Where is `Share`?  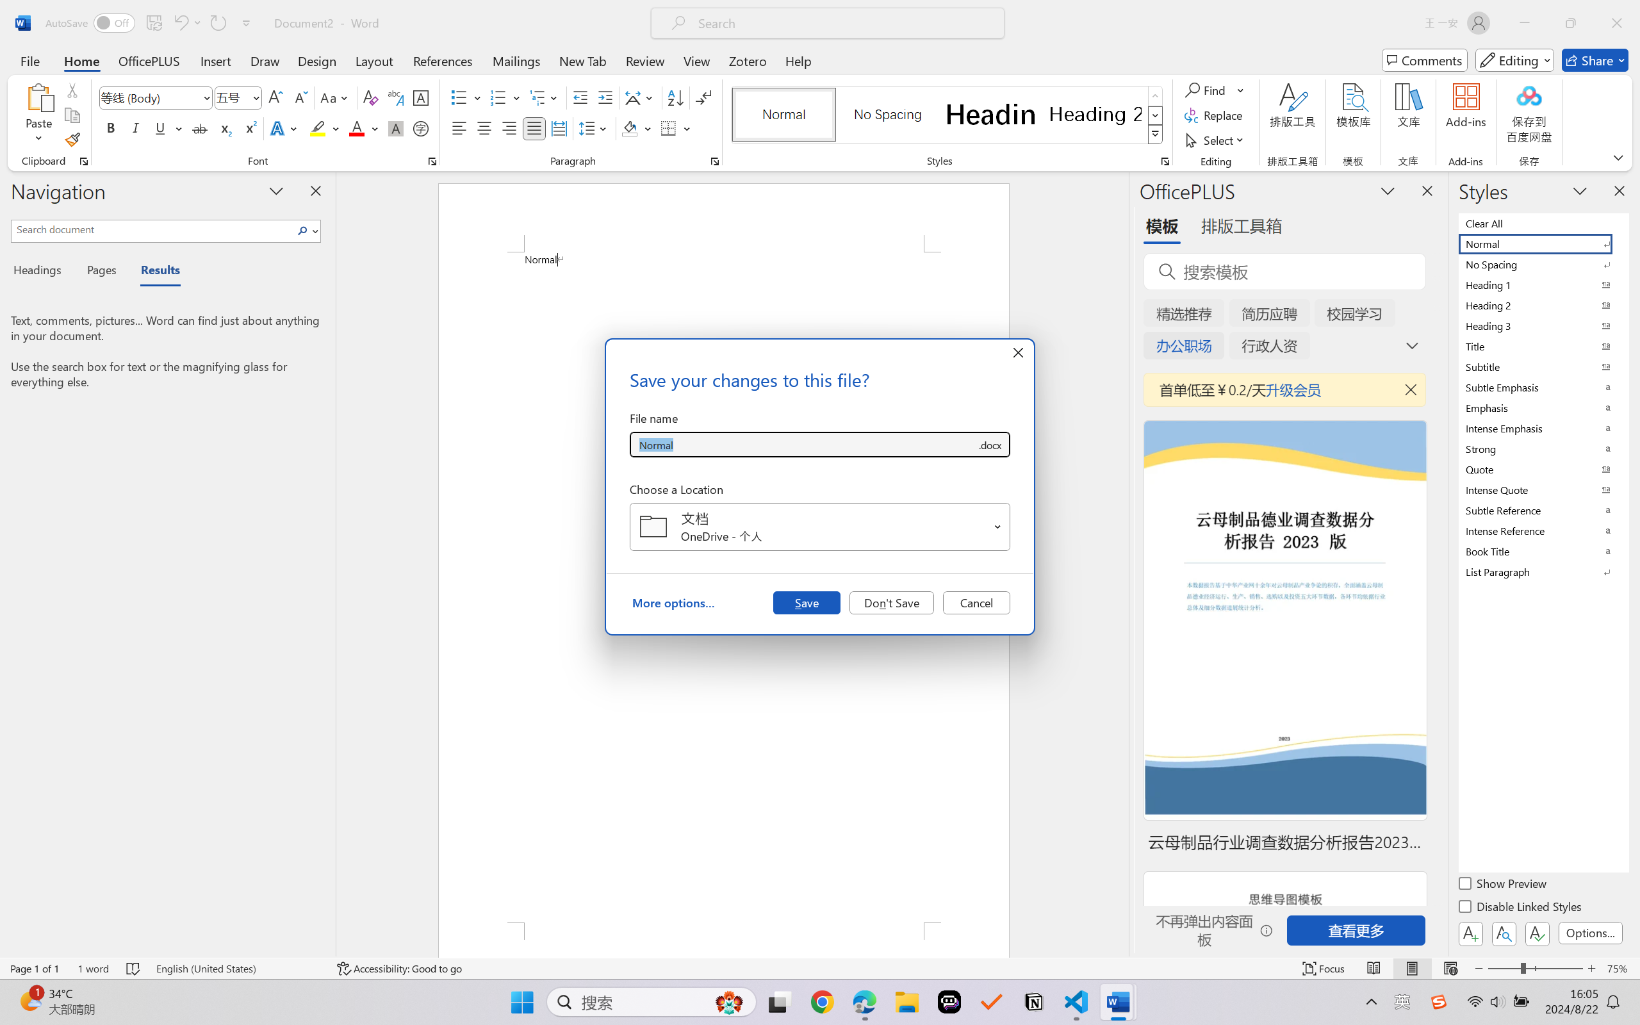
Share is located at coordinates (1595, 60).